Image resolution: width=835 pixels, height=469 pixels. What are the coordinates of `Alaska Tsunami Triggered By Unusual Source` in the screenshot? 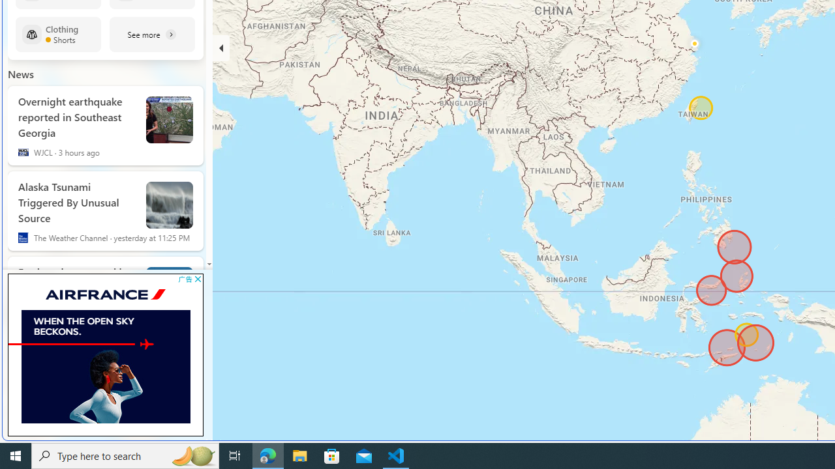 It's located at (170, 205).